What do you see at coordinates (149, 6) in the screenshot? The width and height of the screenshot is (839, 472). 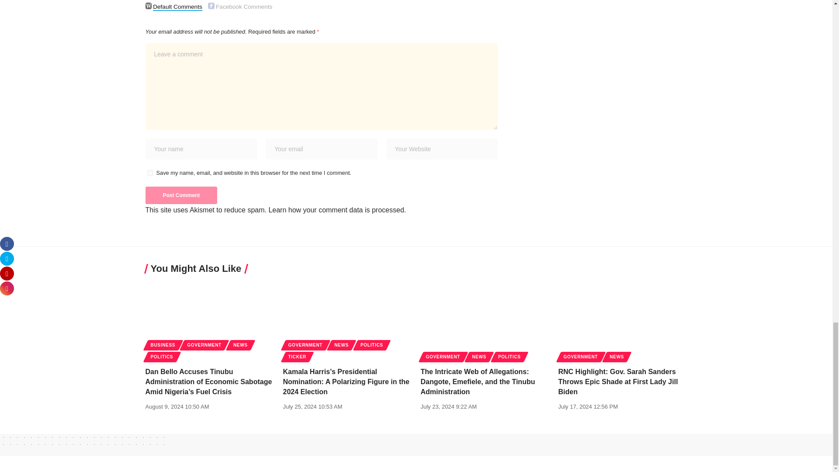 I see `Default Comments` at bounding box center [149, 6].